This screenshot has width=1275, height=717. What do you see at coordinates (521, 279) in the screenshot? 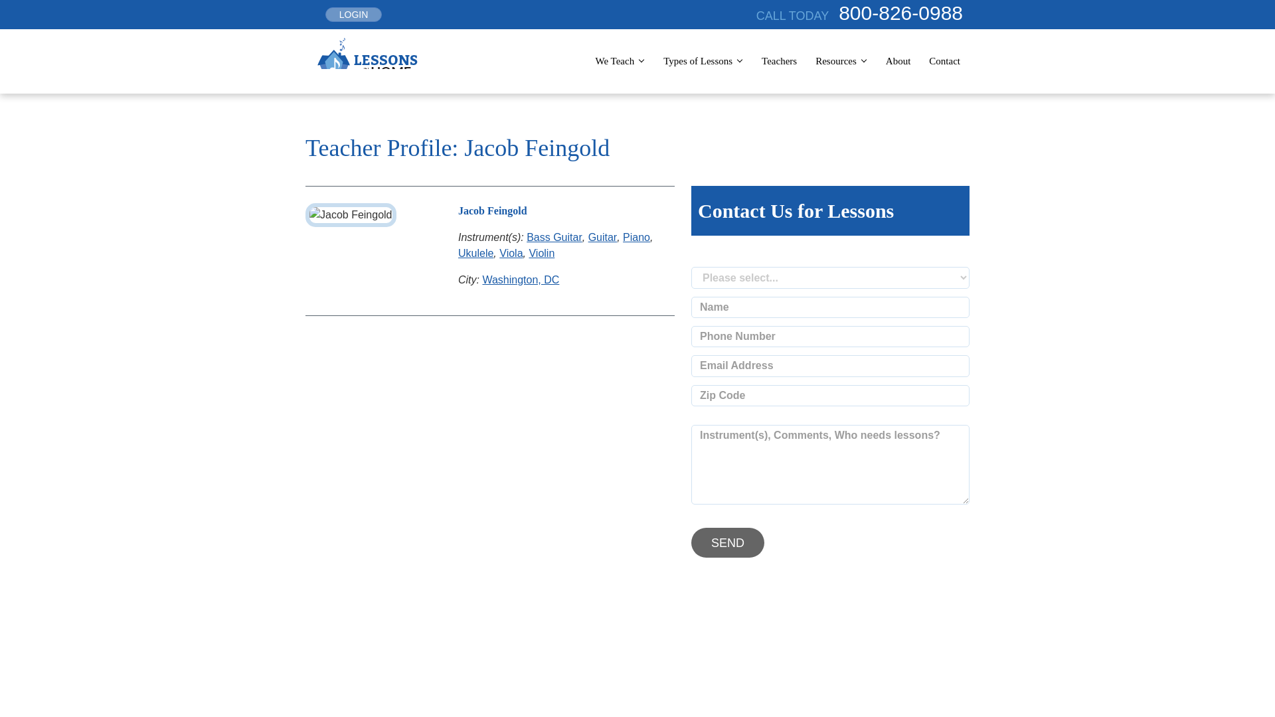
I see `Washington, DC` at bounding box center [521, 279].